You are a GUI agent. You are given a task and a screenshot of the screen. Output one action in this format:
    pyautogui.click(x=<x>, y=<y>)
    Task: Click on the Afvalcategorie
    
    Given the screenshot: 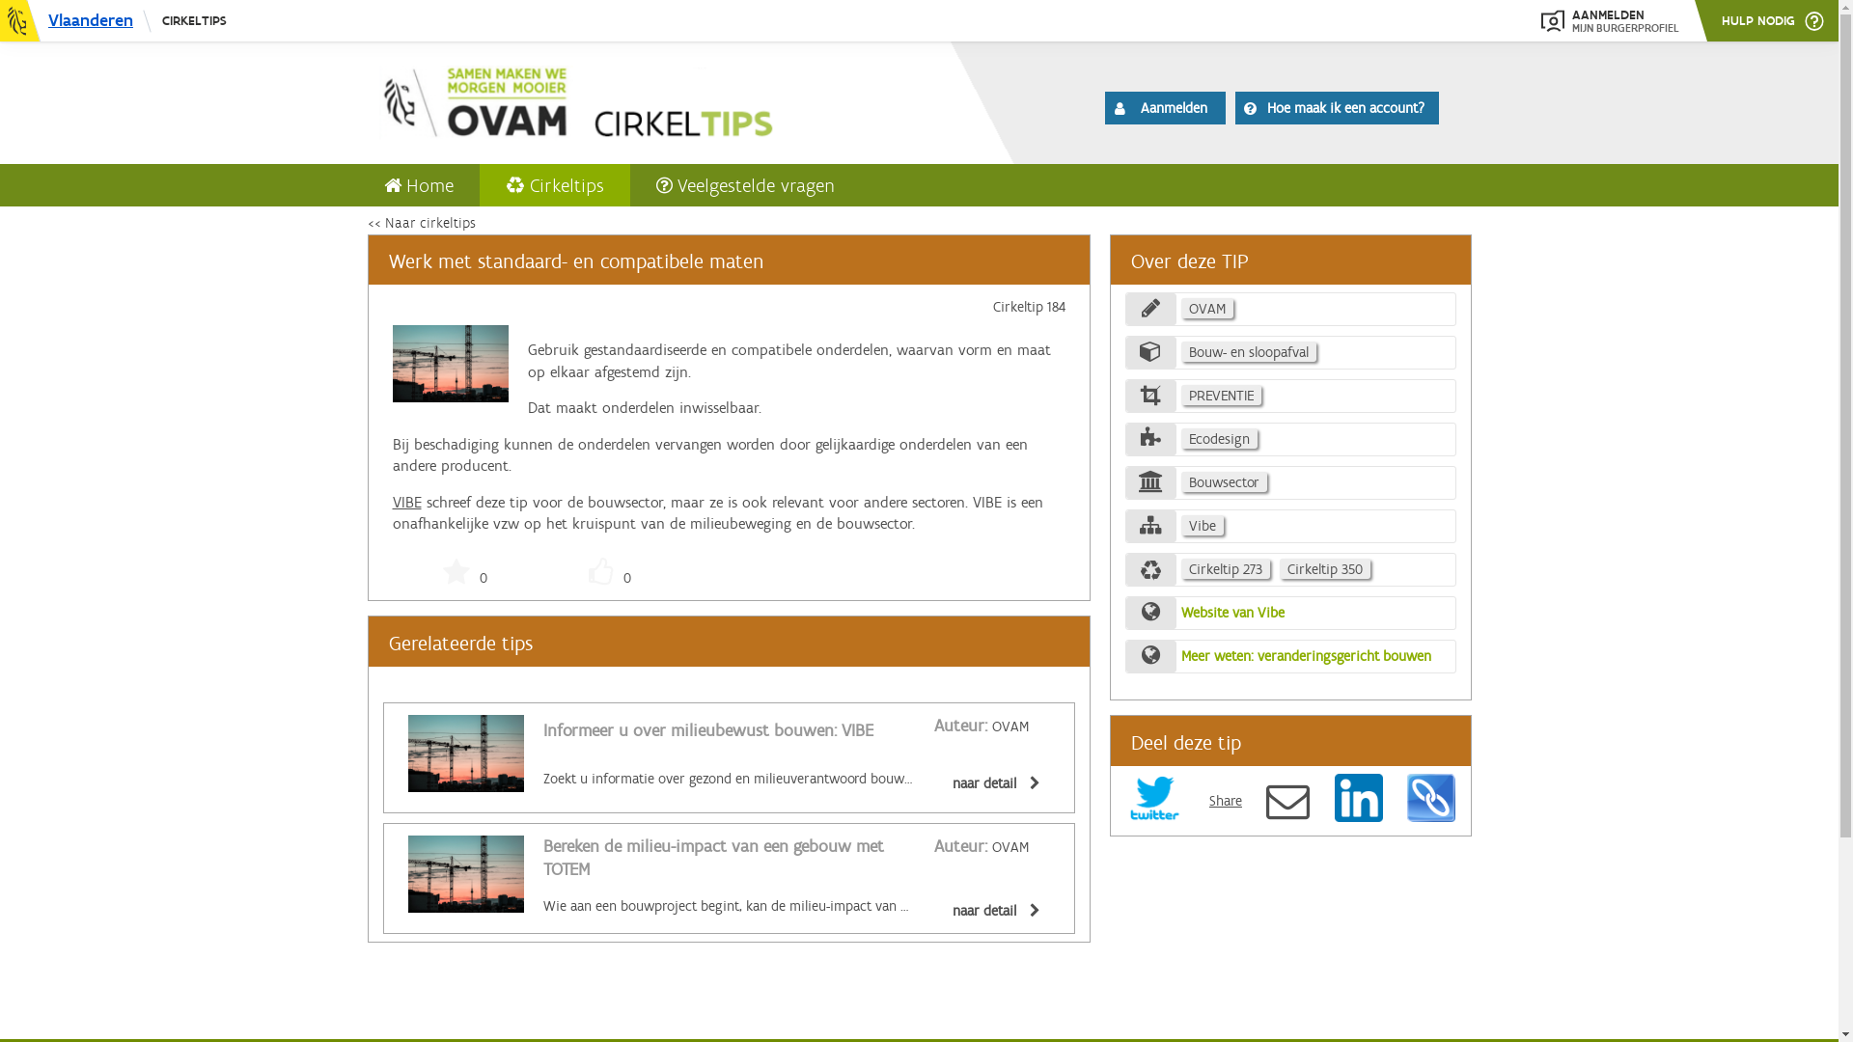 What is the action you would take?
    pyautogui.click(x=1151, y=351)
    